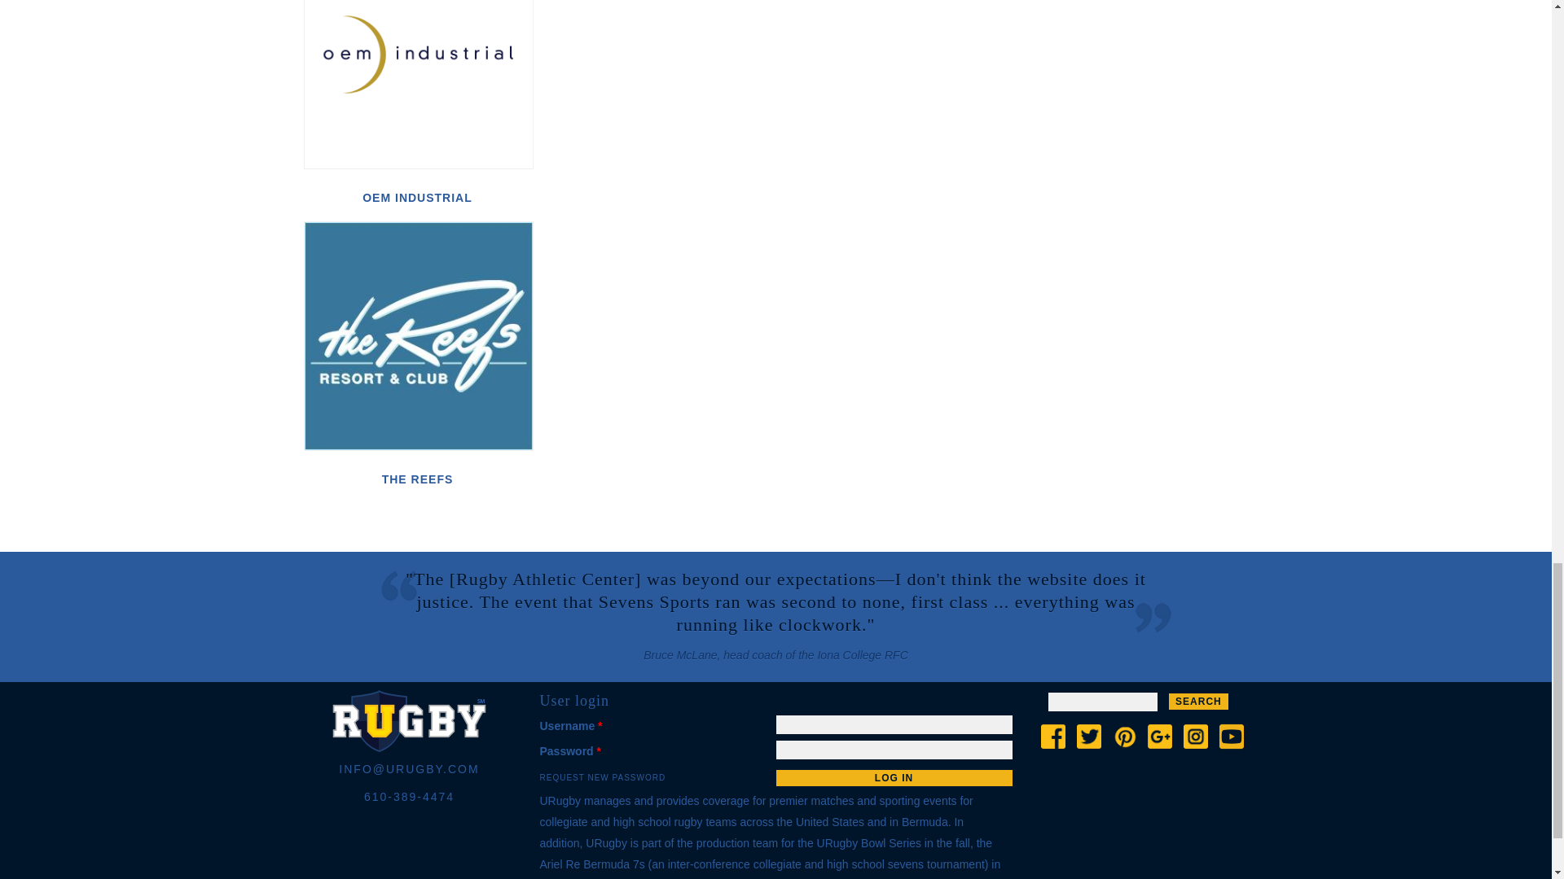 The image size is (1564, 879). Describe the element at coordinates (894, 778) in the screenshot. I see `Log in` at that location.